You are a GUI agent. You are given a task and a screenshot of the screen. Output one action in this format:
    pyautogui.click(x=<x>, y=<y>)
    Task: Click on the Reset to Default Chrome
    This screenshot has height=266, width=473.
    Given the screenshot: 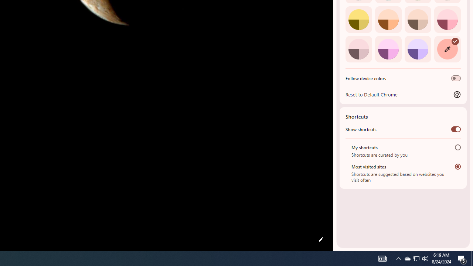 What is the action you would take?
    pyautogui.click(x=403, y=94)
    